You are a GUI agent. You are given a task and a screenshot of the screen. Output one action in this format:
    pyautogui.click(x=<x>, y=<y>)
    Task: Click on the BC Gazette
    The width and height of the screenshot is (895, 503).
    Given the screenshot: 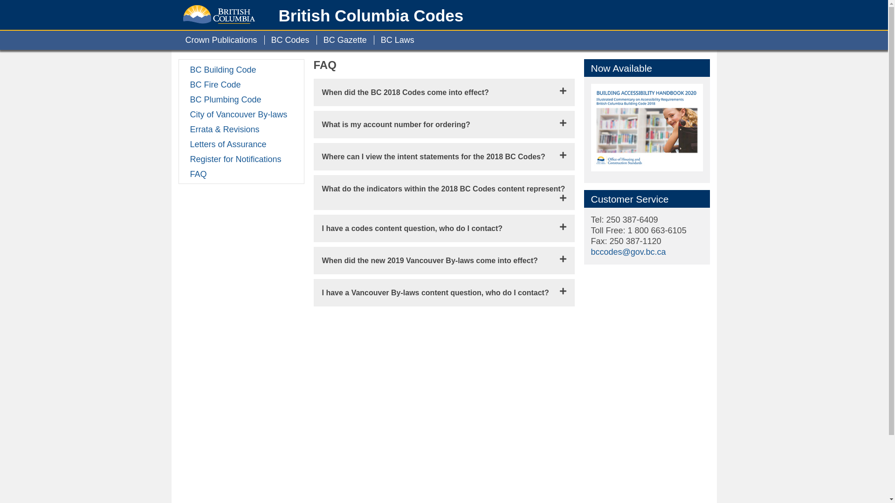 What is the action you would take?
    pyautogui.click(x=345, y=40)
    